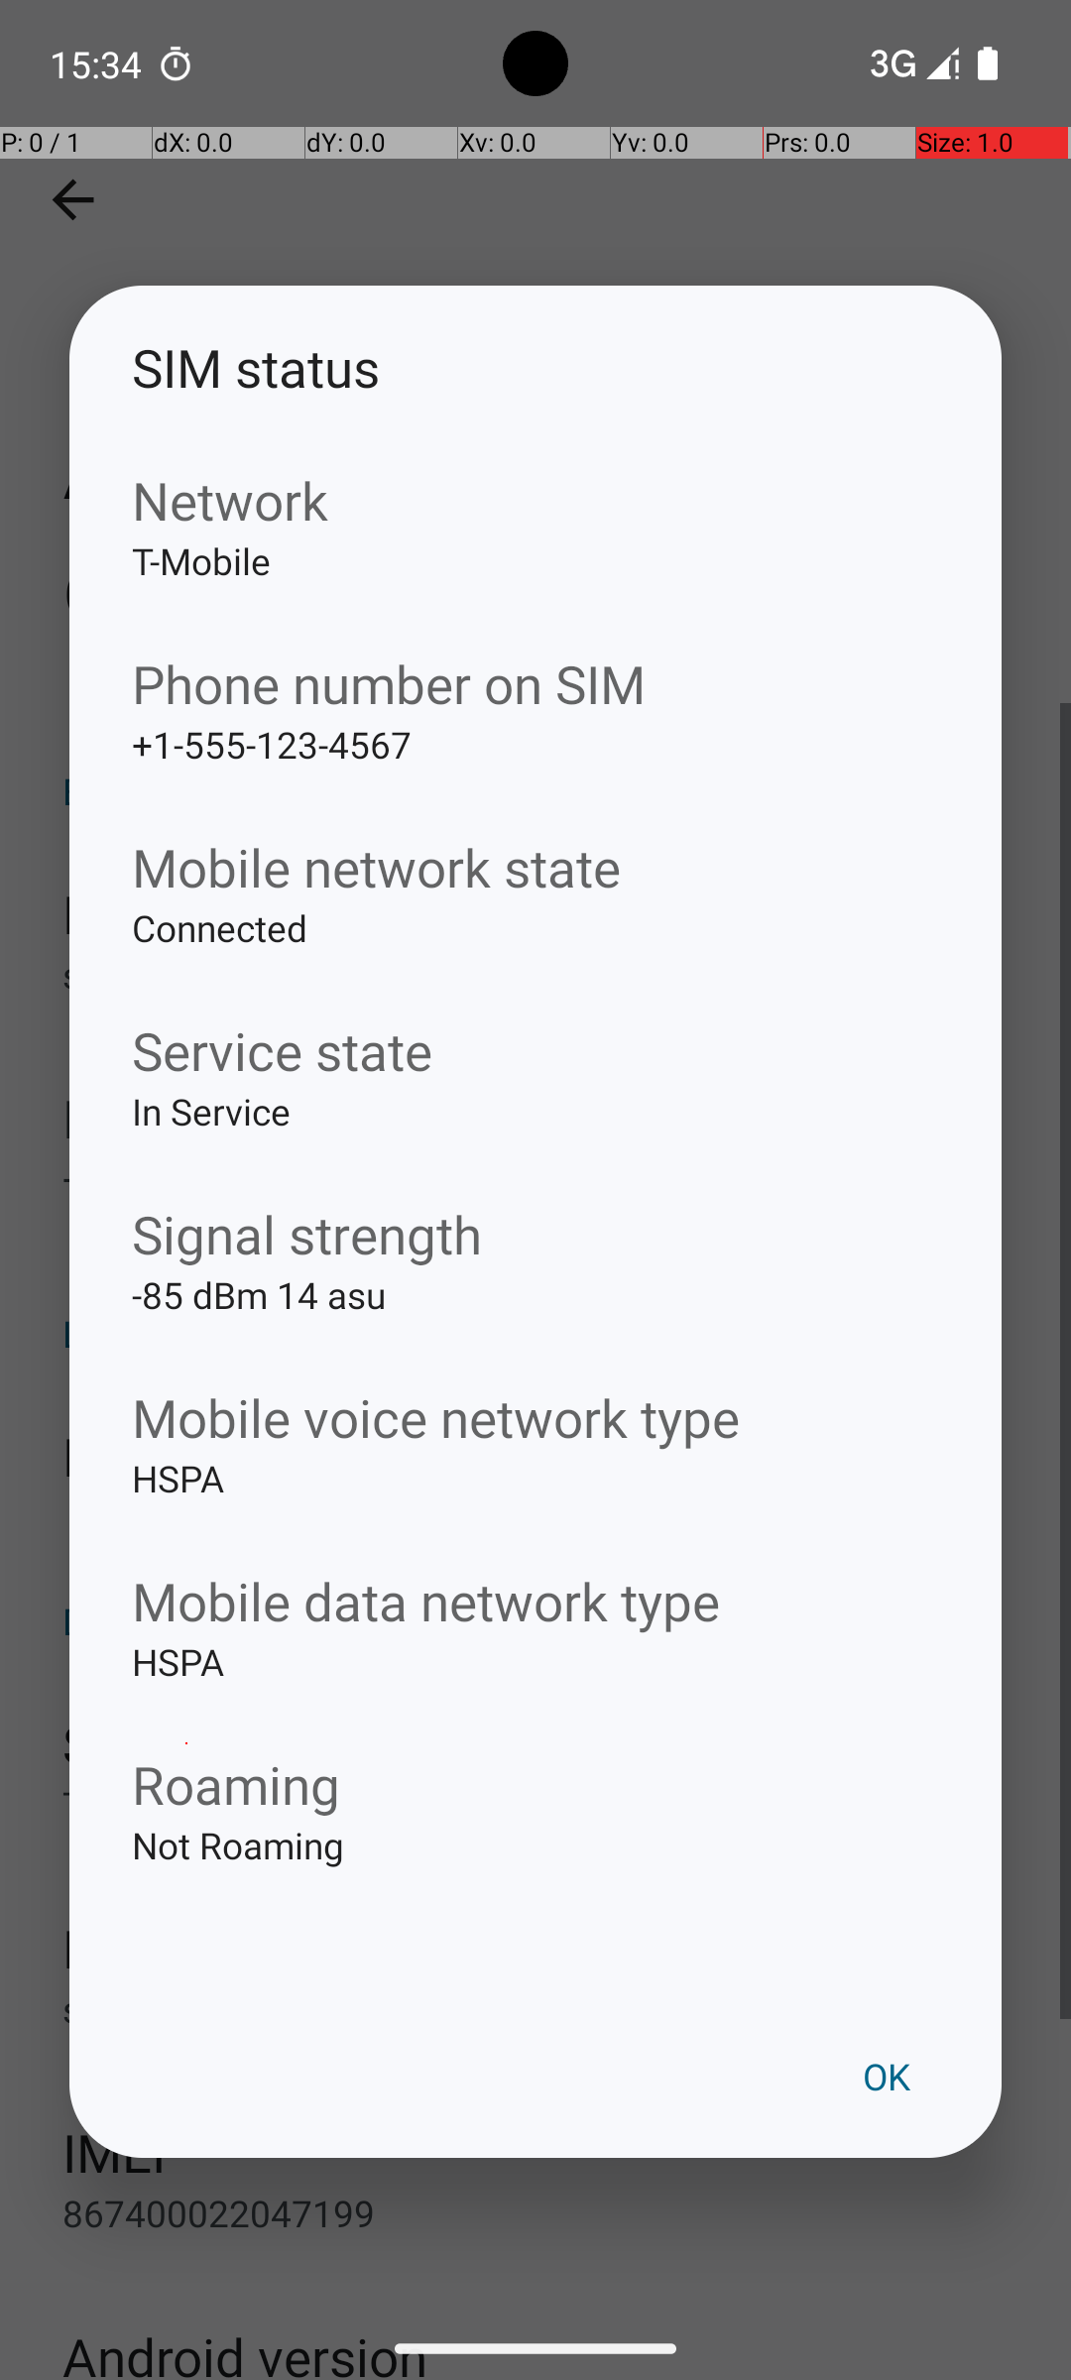  Describe the element at coordinates (535, 775) in the screenshot. I see `+1-555-123-4567` at that location.